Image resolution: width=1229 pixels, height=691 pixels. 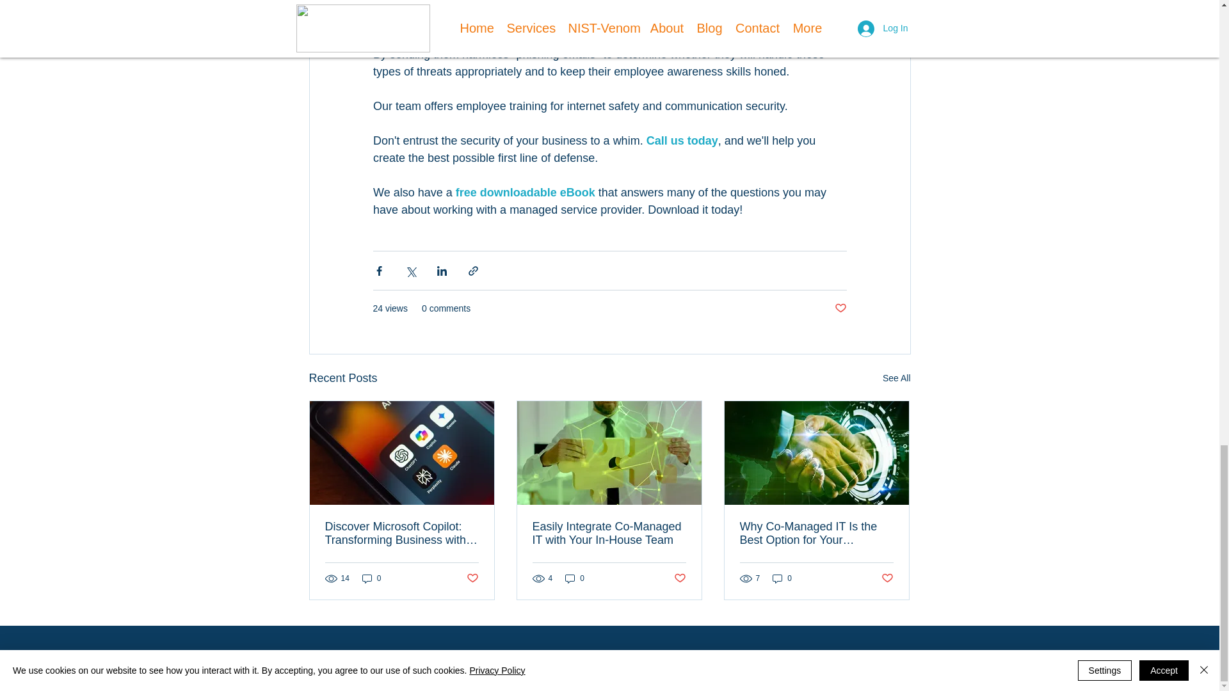 I want to click on Easily Integrate Co-Managed IT with Your In-House Team, so click(x=609, y=534).